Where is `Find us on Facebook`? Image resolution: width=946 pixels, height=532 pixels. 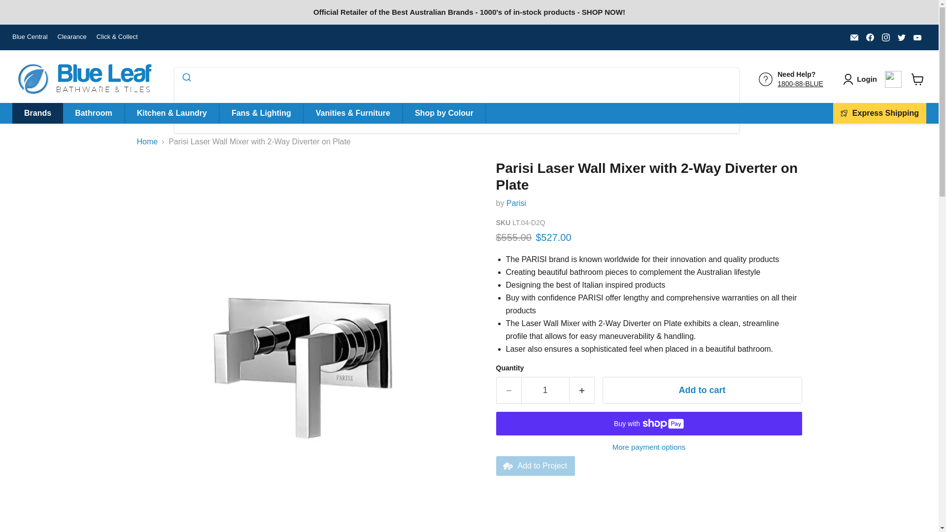 Find us on Facebook is located at coordinates (870, 37).